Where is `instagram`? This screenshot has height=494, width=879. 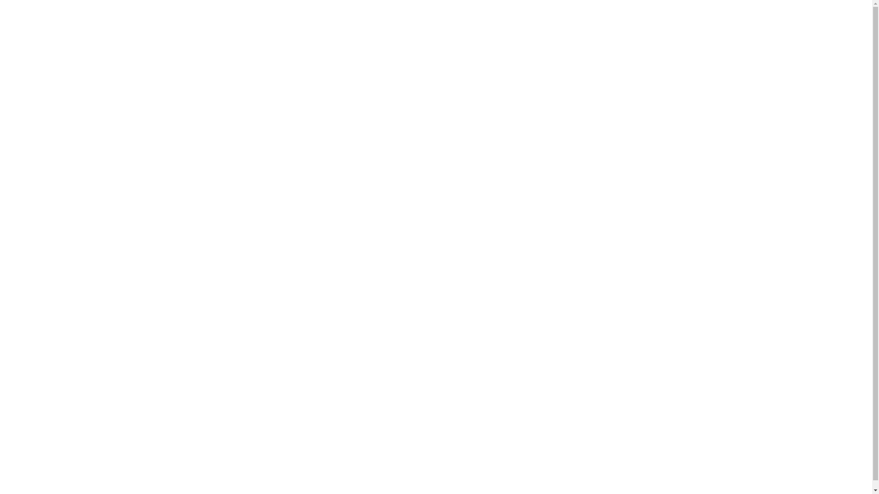
instagram is located at coordinates (78, 465).